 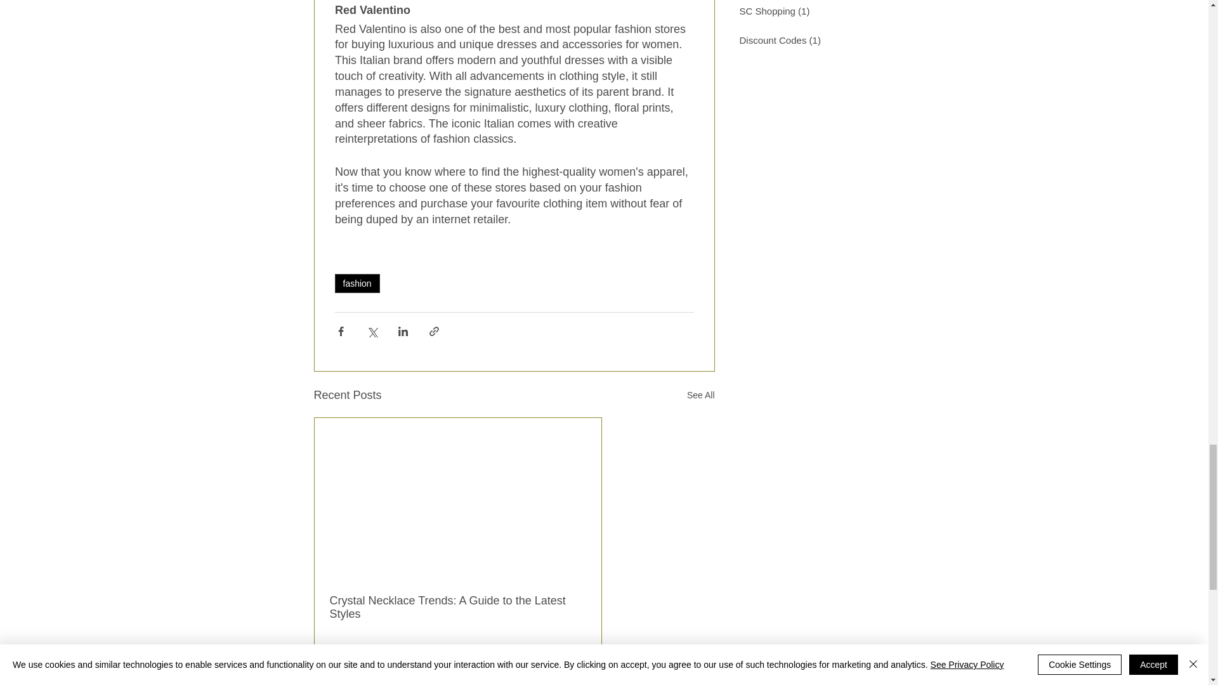 What do you see at coordinates (358, 284) in the screenshot?
I see `fashion` at bounding box center [358, 284].